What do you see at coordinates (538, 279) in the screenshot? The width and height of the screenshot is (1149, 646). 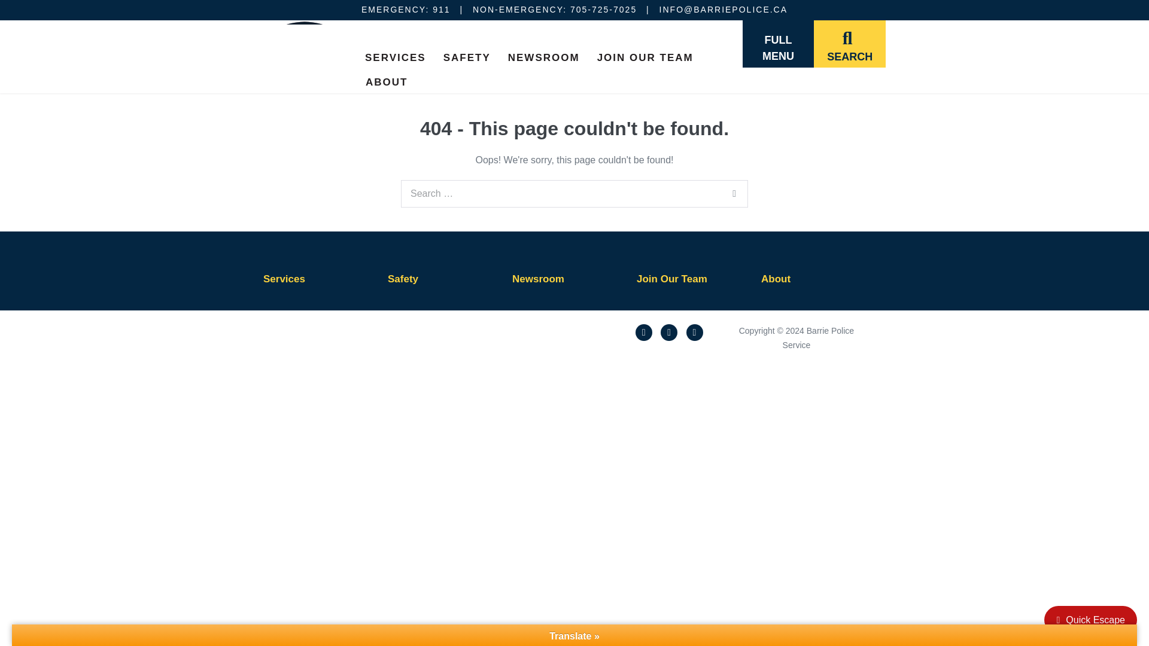 I see `Newsroom` at bounding box center [538, 279].